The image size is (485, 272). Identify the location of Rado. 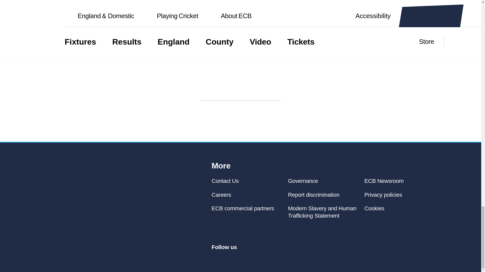
(287, 84).